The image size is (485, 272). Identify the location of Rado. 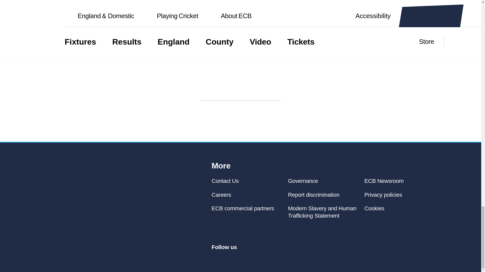
(287, 84).